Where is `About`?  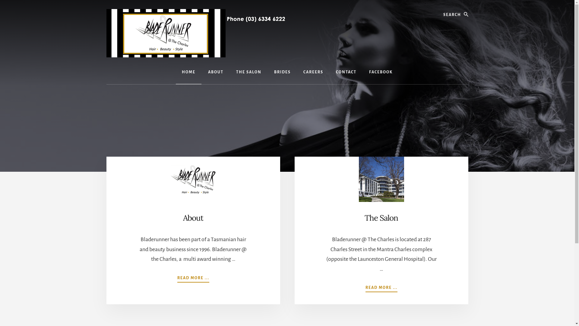
About is located at coordinates (193, 218).